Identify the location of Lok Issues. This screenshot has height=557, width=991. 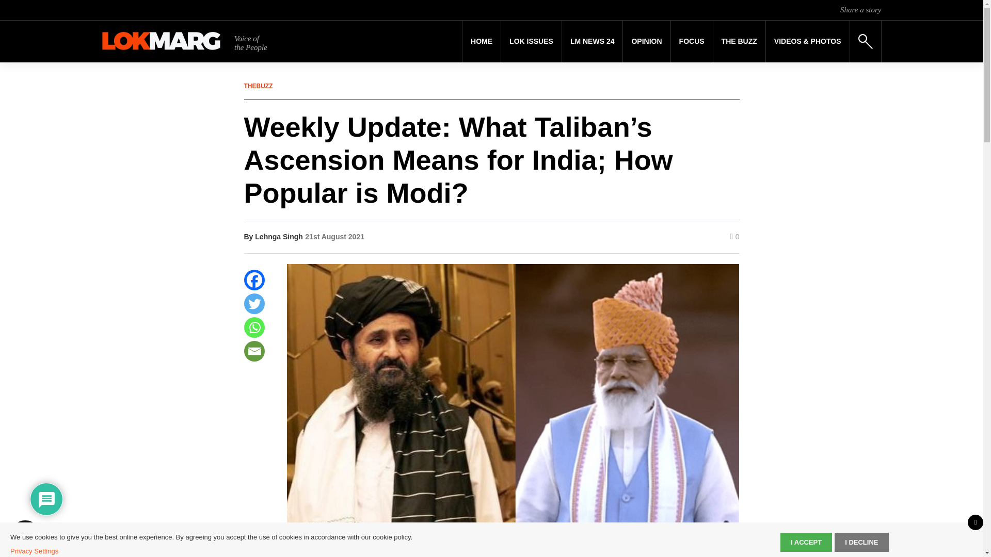
(532, 41).